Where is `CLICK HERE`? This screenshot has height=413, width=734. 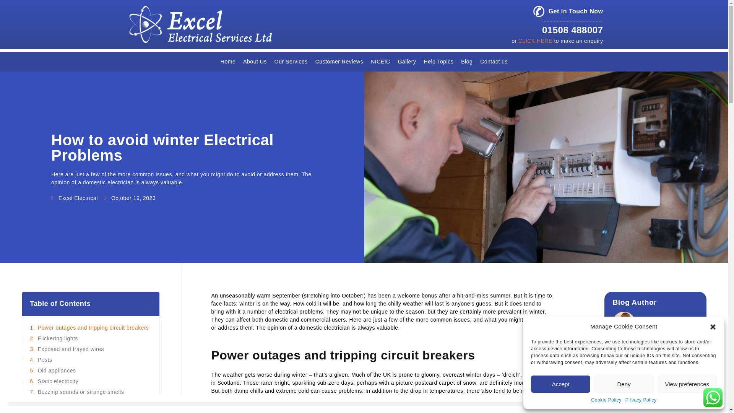 CLICK HERE is located at coordinates (535, 41).